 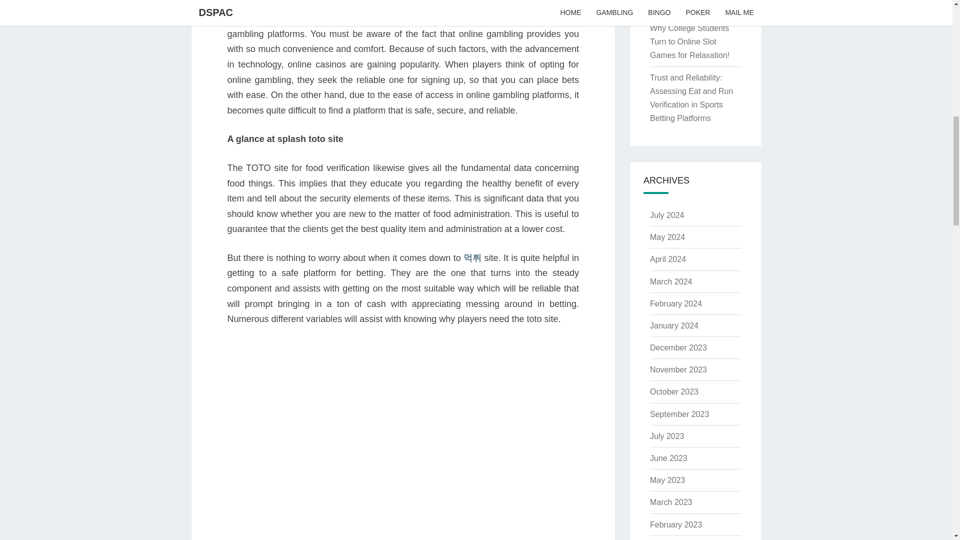 I want to click on September 2023, so click(x=679, y=414).